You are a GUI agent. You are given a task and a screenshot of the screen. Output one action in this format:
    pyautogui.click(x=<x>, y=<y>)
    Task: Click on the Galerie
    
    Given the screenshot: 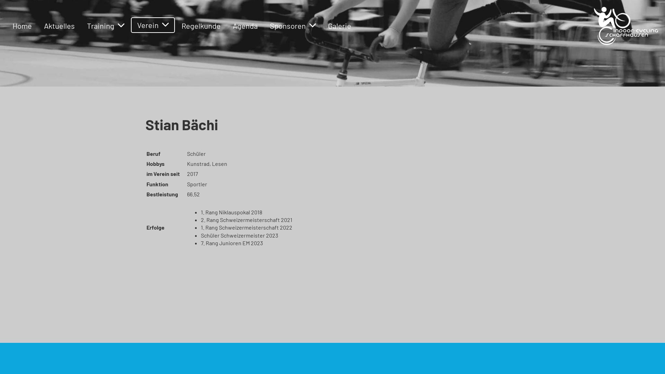 What is the action you would take?
    pyautogui.click(x=339, y=26)
    